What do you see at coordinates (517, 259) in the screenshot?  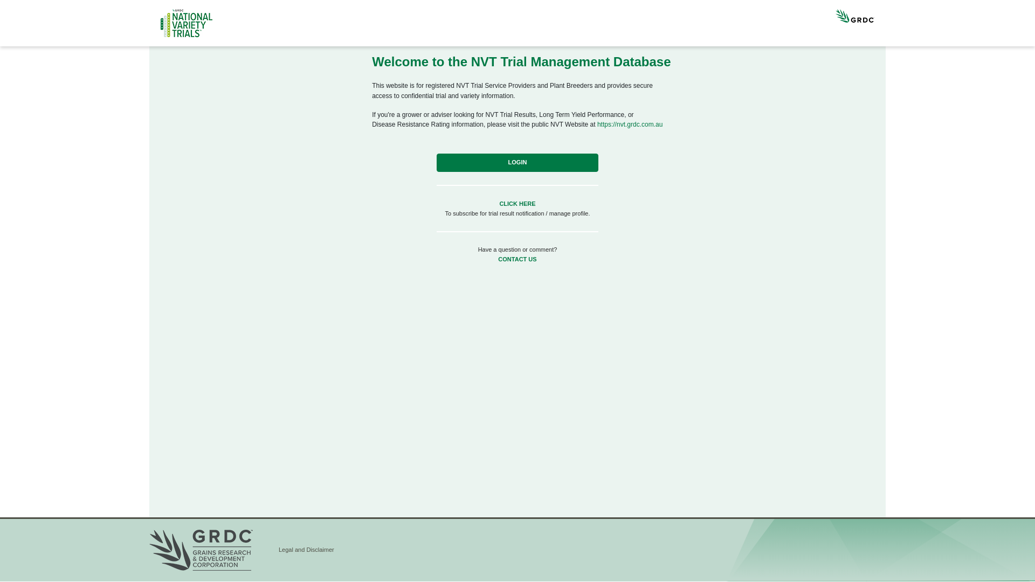 I see `CONTACT US` at bounding box center [517, 259].